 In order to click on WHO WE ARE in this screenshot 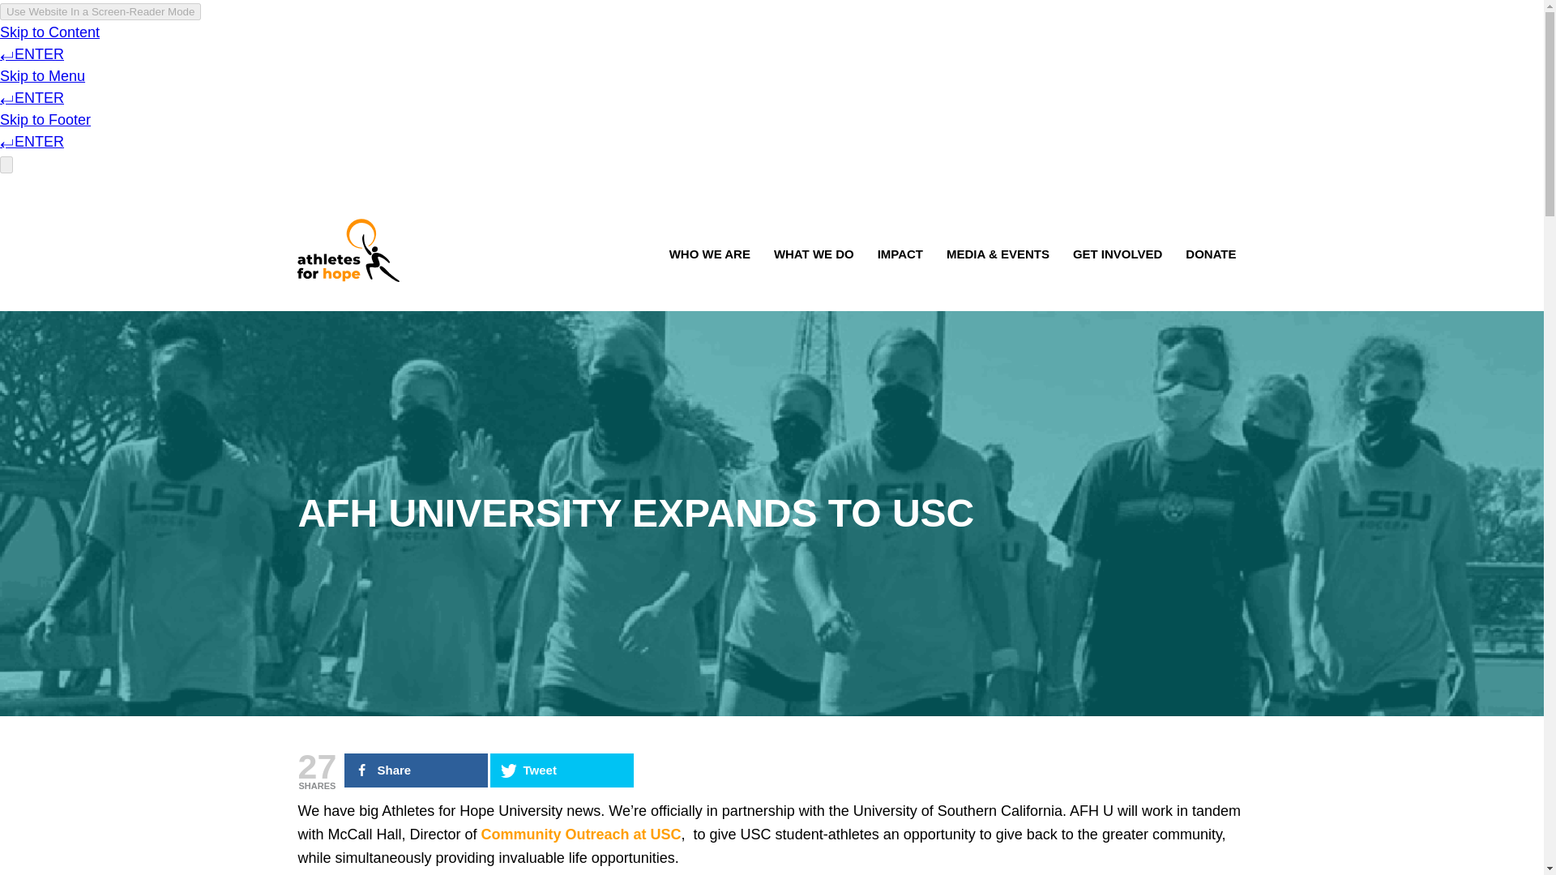, I will do `click(710, 256)`.